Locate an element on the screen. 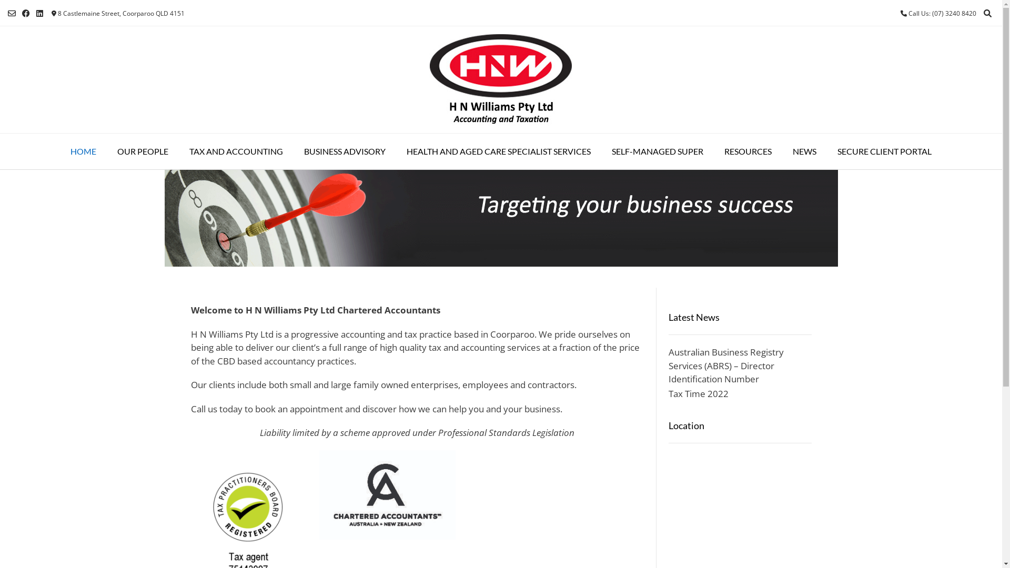 This screenshot has height=568, width=1010. BUSINESS ADVISORY is located at coordinates (345, 151).